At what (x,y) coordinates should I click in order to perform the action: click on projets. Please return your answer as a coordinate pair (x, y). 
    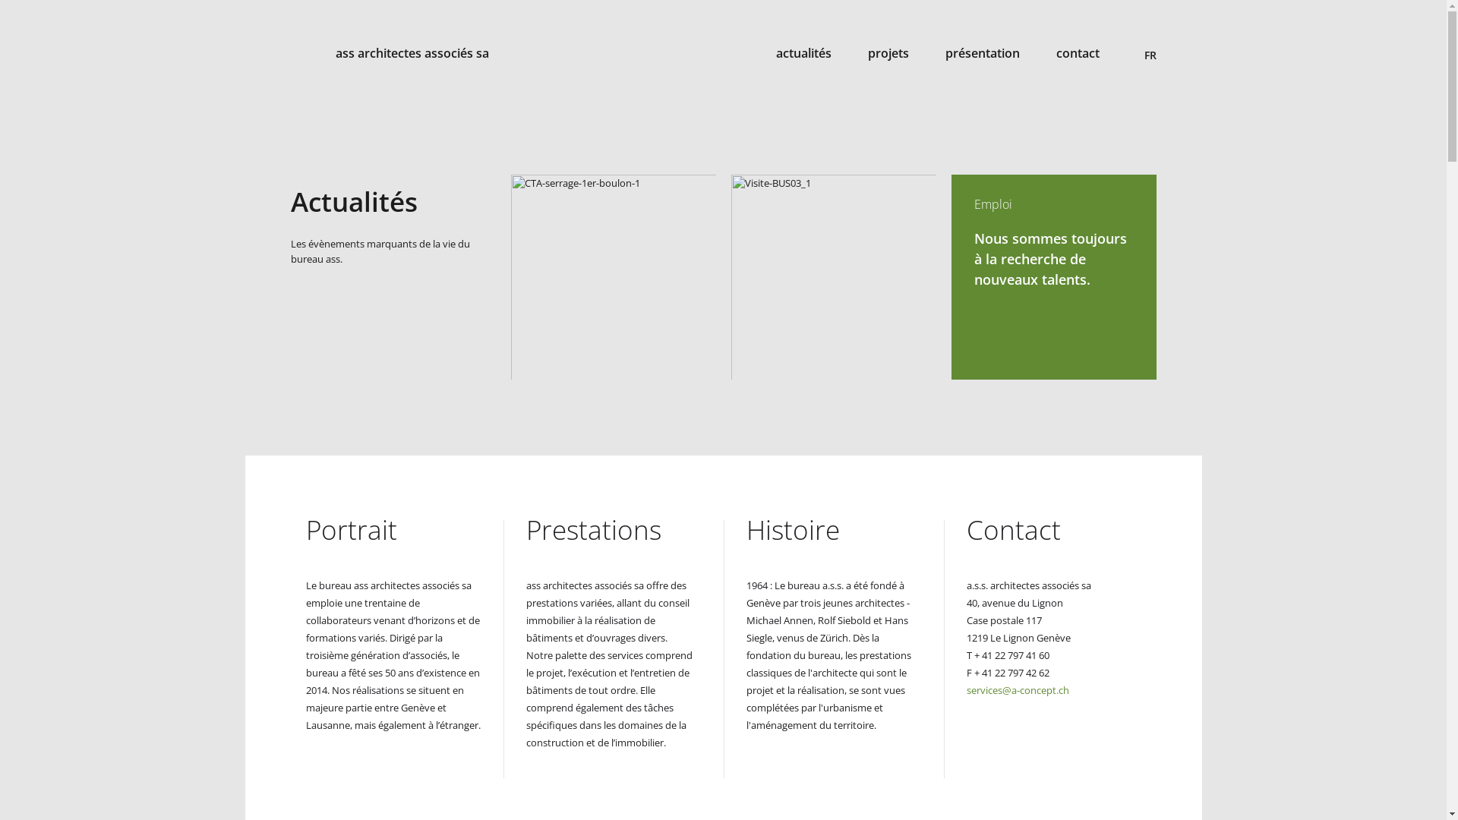
    Looking at the image, I should click on (888, 53).